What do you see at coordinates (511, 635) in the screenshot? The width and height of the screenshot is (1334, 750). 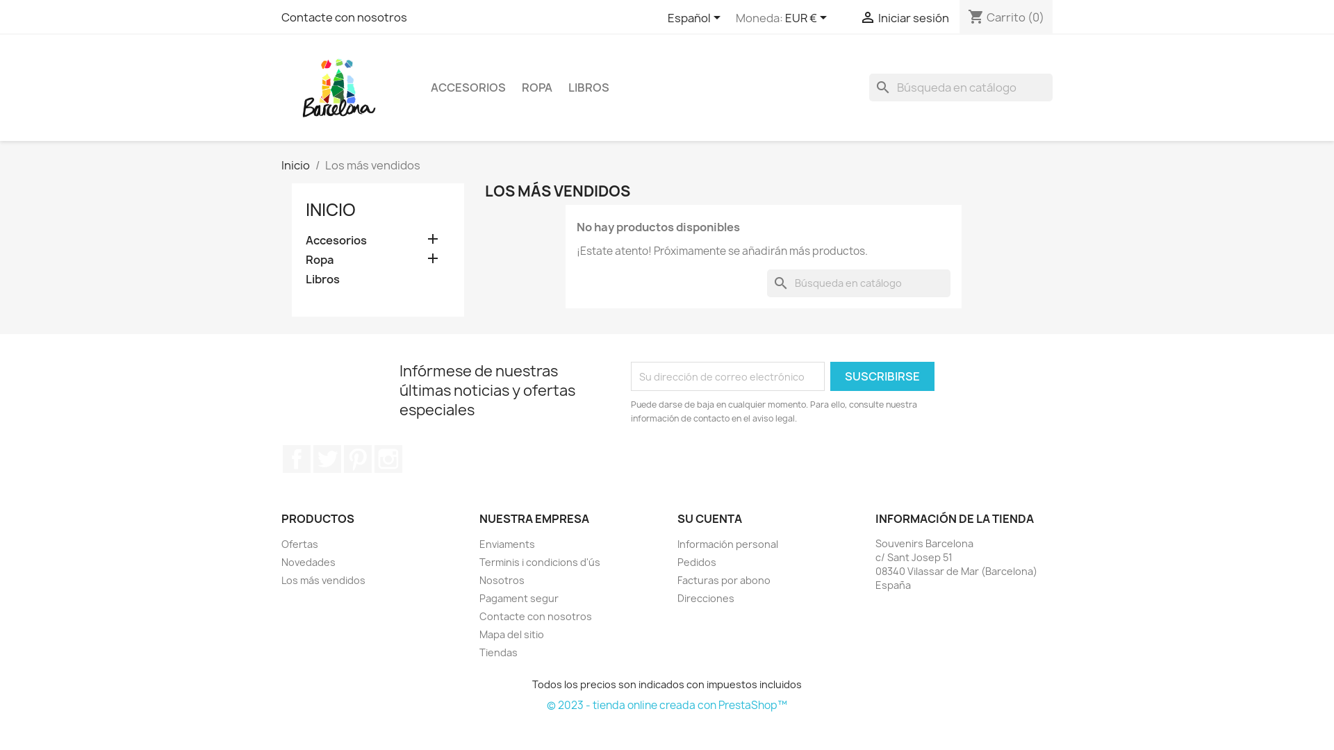 I see `Mapa del sitio` at bounding box center [511, 635].